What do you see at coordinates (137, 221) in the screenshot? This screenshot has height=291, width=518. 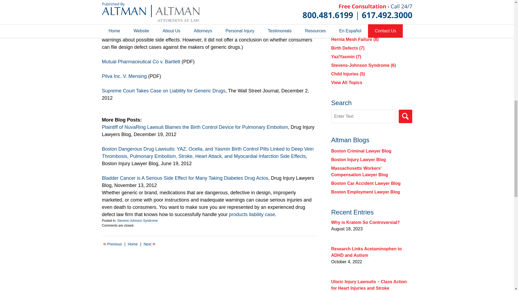 I see `Stevens-Johnson Syndrome` at bounding box center [137, 221].